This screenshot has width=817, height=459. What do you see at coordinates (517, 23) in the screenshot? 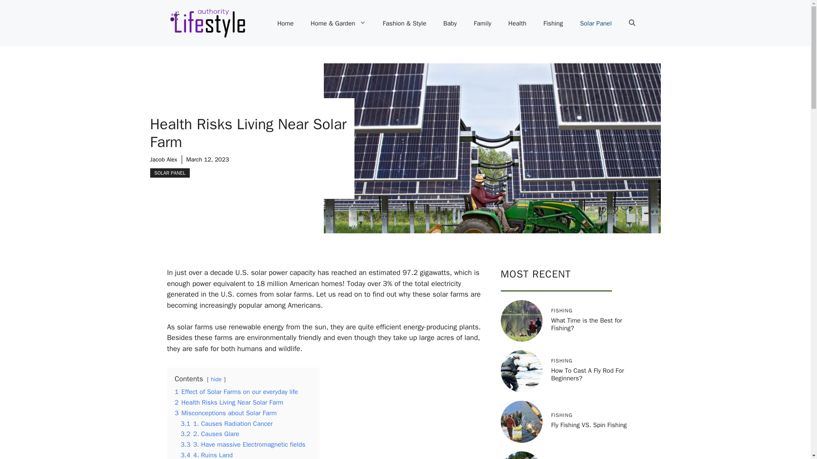
I see `Health` at bounding box center [517, 23].